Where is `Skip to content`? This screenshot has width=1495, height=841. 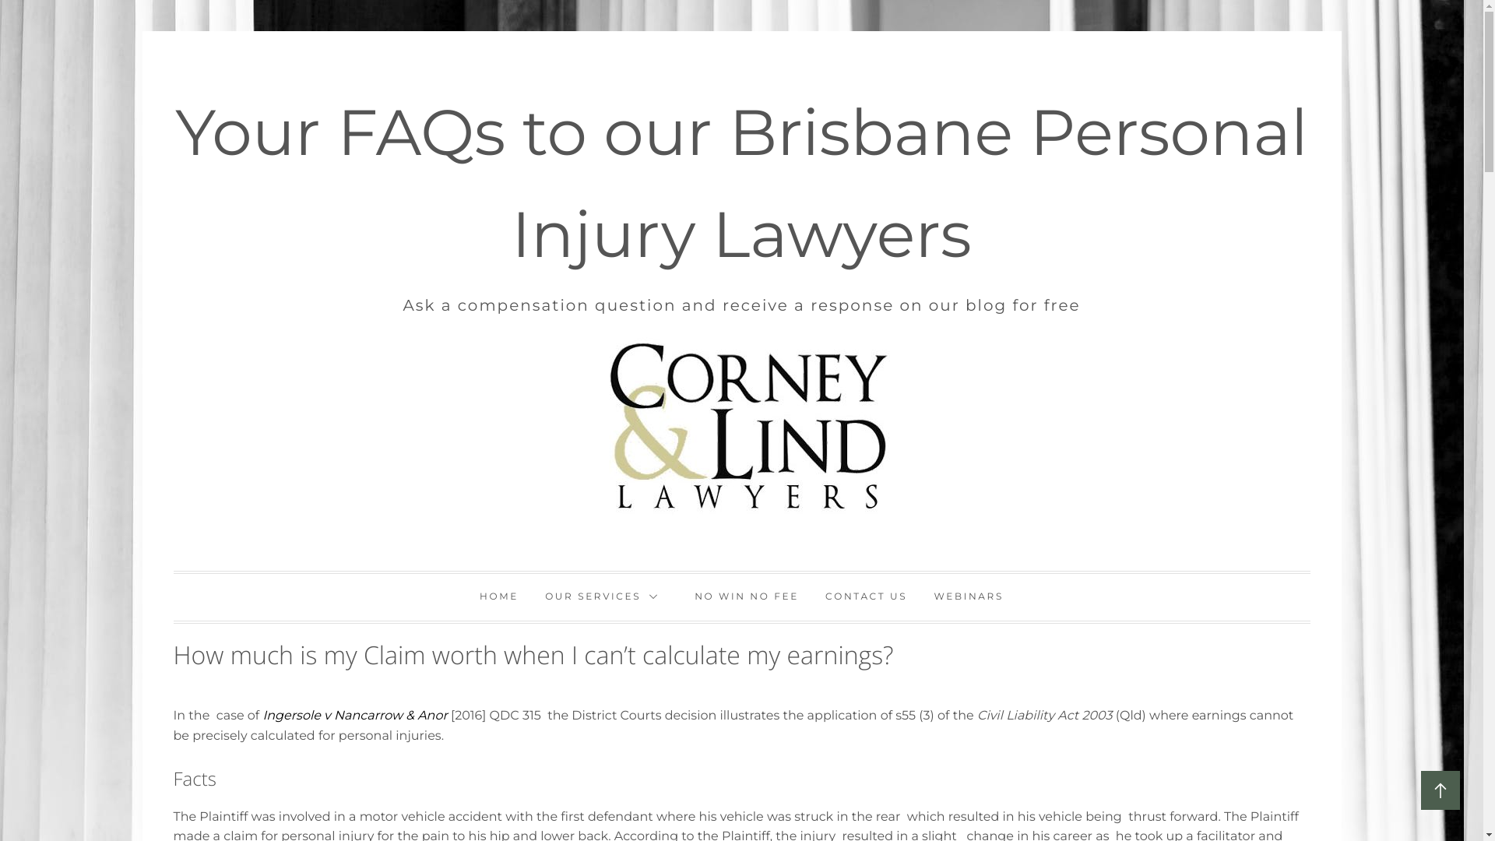 Skip to content is located at coordinates (142, 31).